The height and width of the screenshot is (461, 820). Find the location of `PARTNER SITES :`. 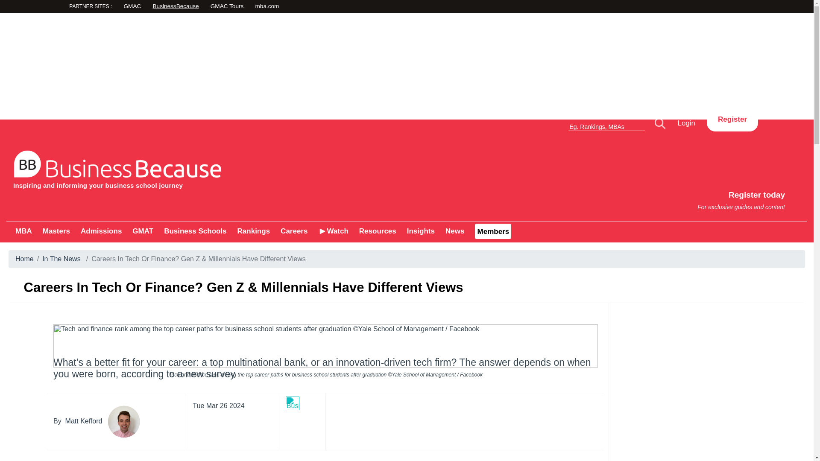

PARTNER SITES : is located at coordinates (106, 7).